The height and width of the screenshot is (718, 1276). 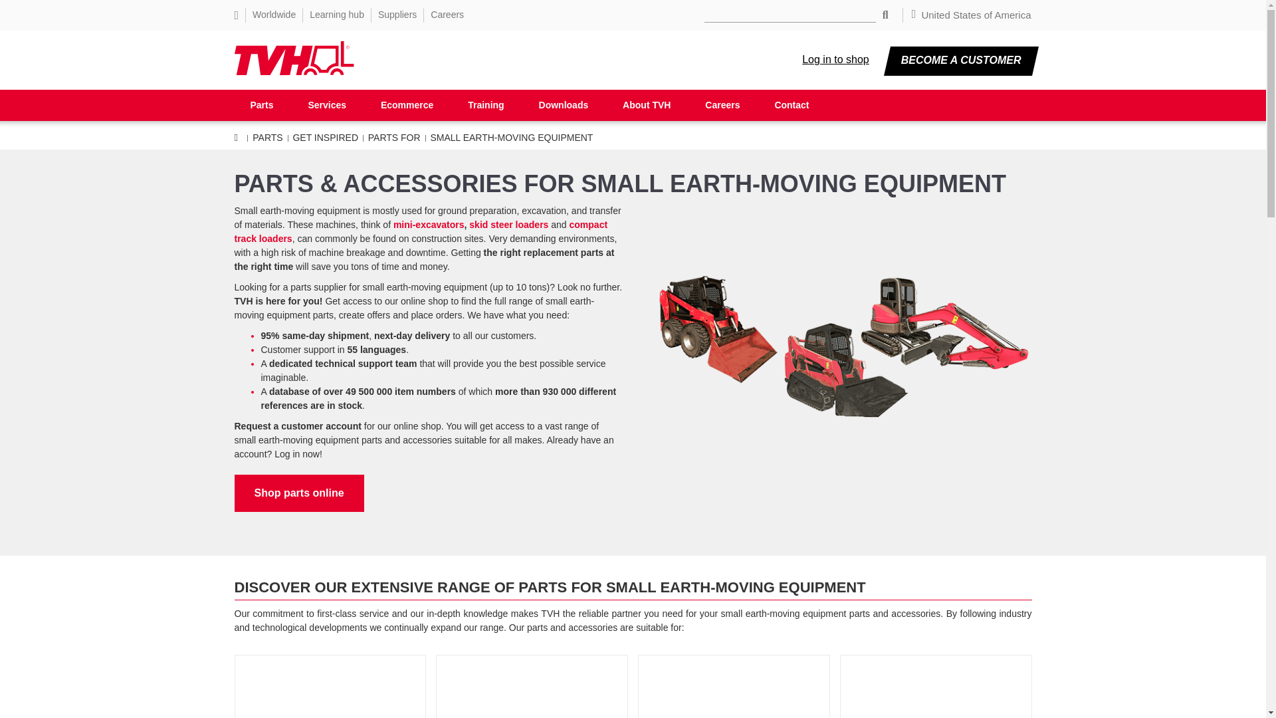 I want to click on Skid steer loaders, so click(x=509, y=225).